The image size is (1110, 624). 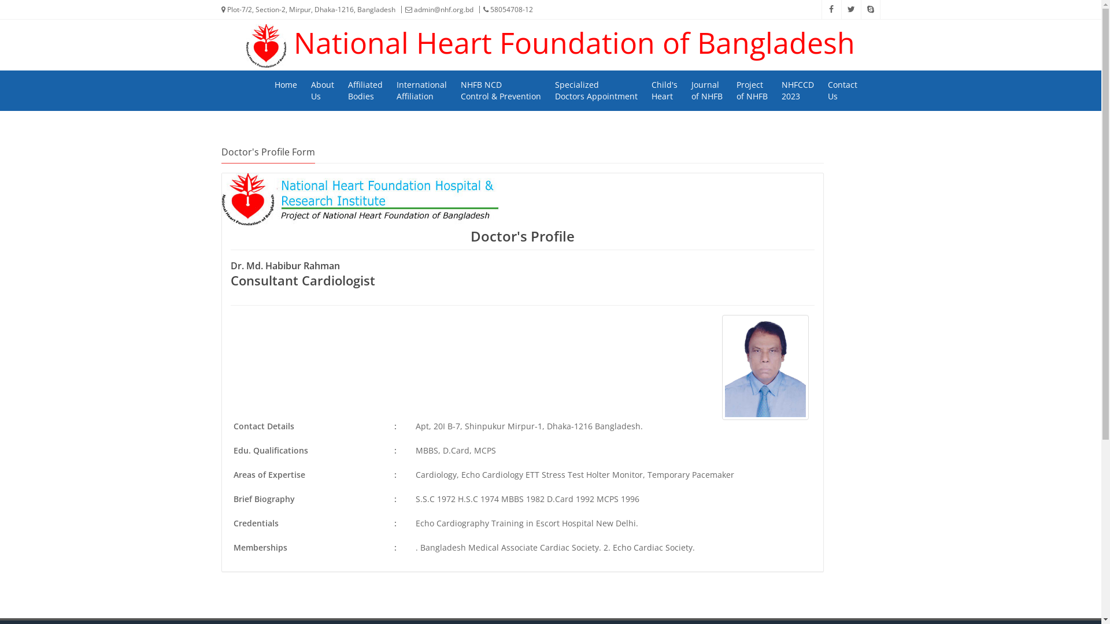 What do you see at coordinates (797, 91) in the screenshot?
I see `NHFCCD
2023` at bounding box center [797, 91].